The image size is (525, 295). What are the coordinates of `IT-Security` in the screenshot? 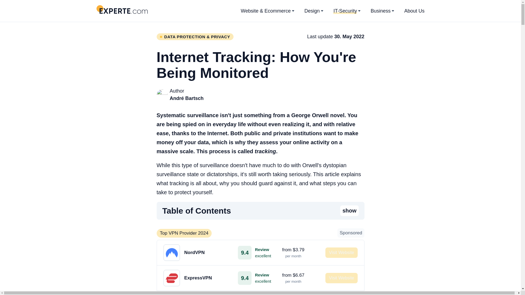 It's located at (345, 11).